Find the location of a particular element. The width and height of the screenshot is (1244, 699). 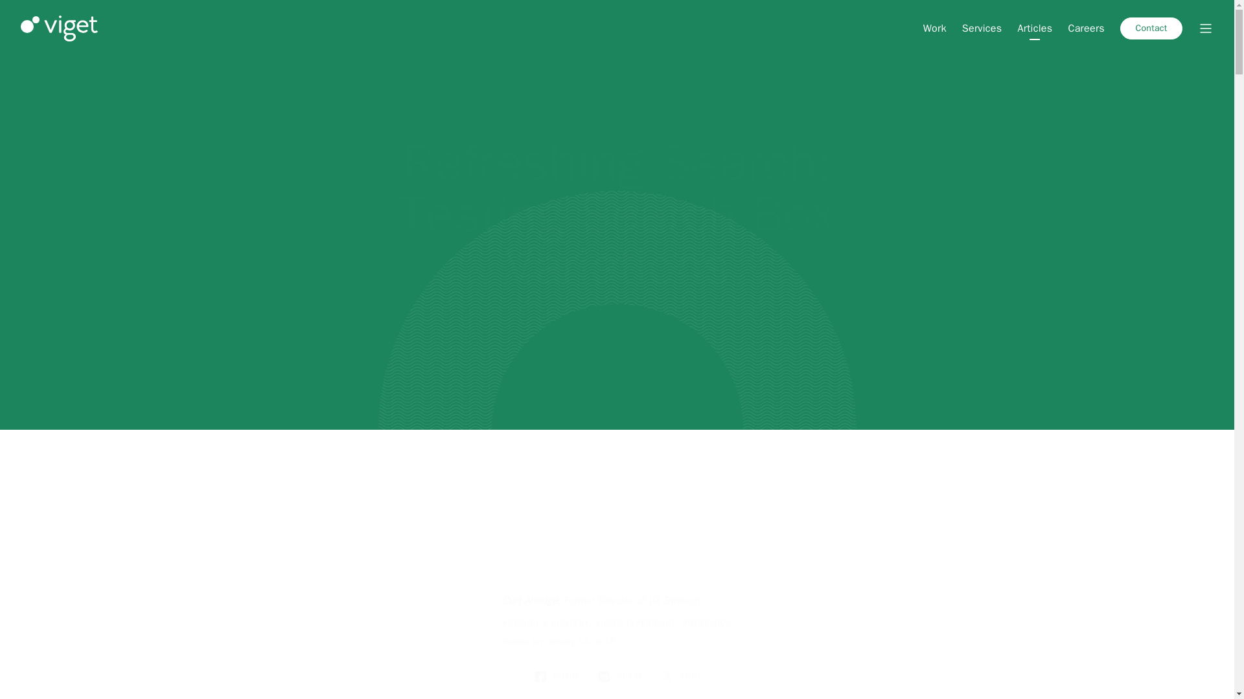

SHARE is located at coordinates (556, 676).